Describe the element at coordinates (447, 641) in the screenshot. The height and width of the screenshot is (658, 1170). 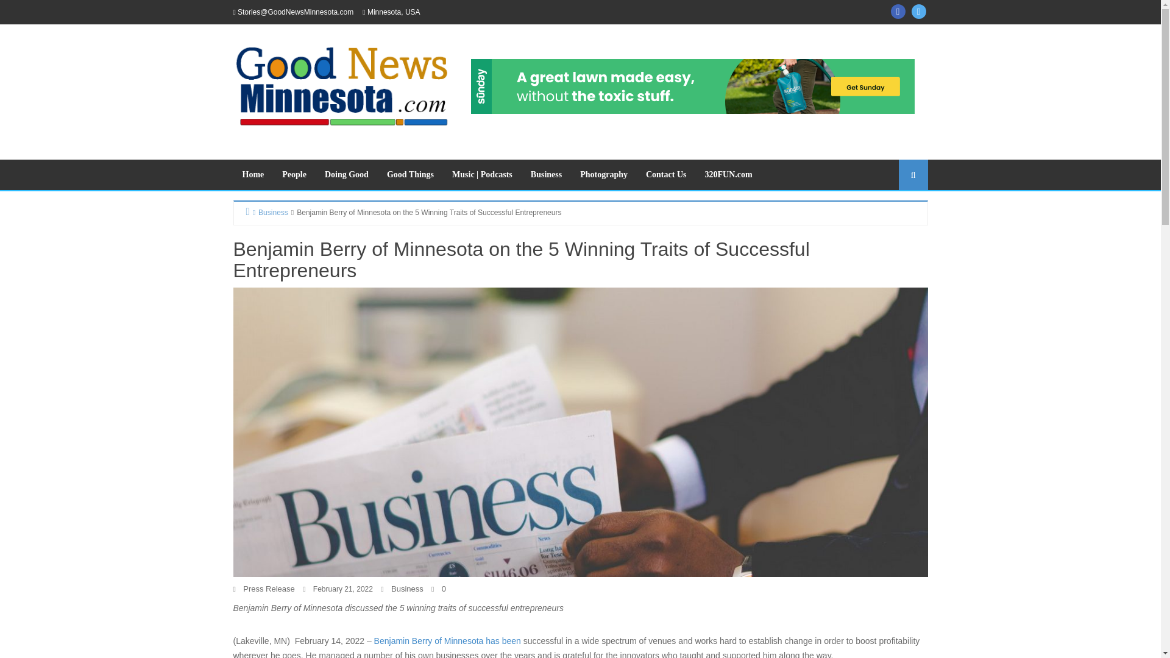
I see `Benjamin Berry of Minnesota has been` at that location.